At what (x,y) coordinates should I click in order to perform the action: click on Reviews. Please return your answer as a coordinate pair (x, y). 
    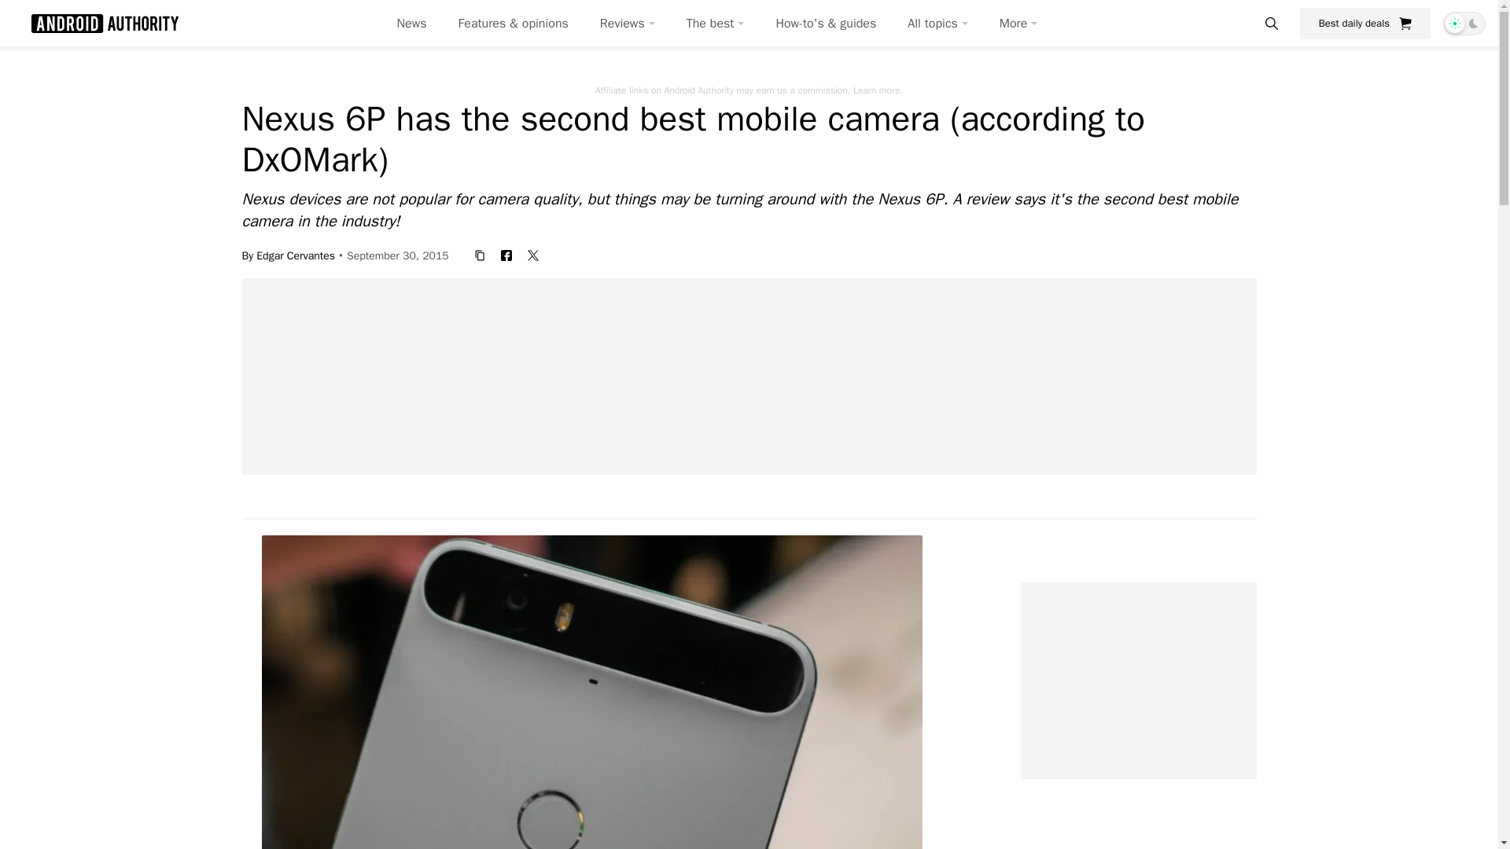
    Looking at the image, I should click on (628, 24).